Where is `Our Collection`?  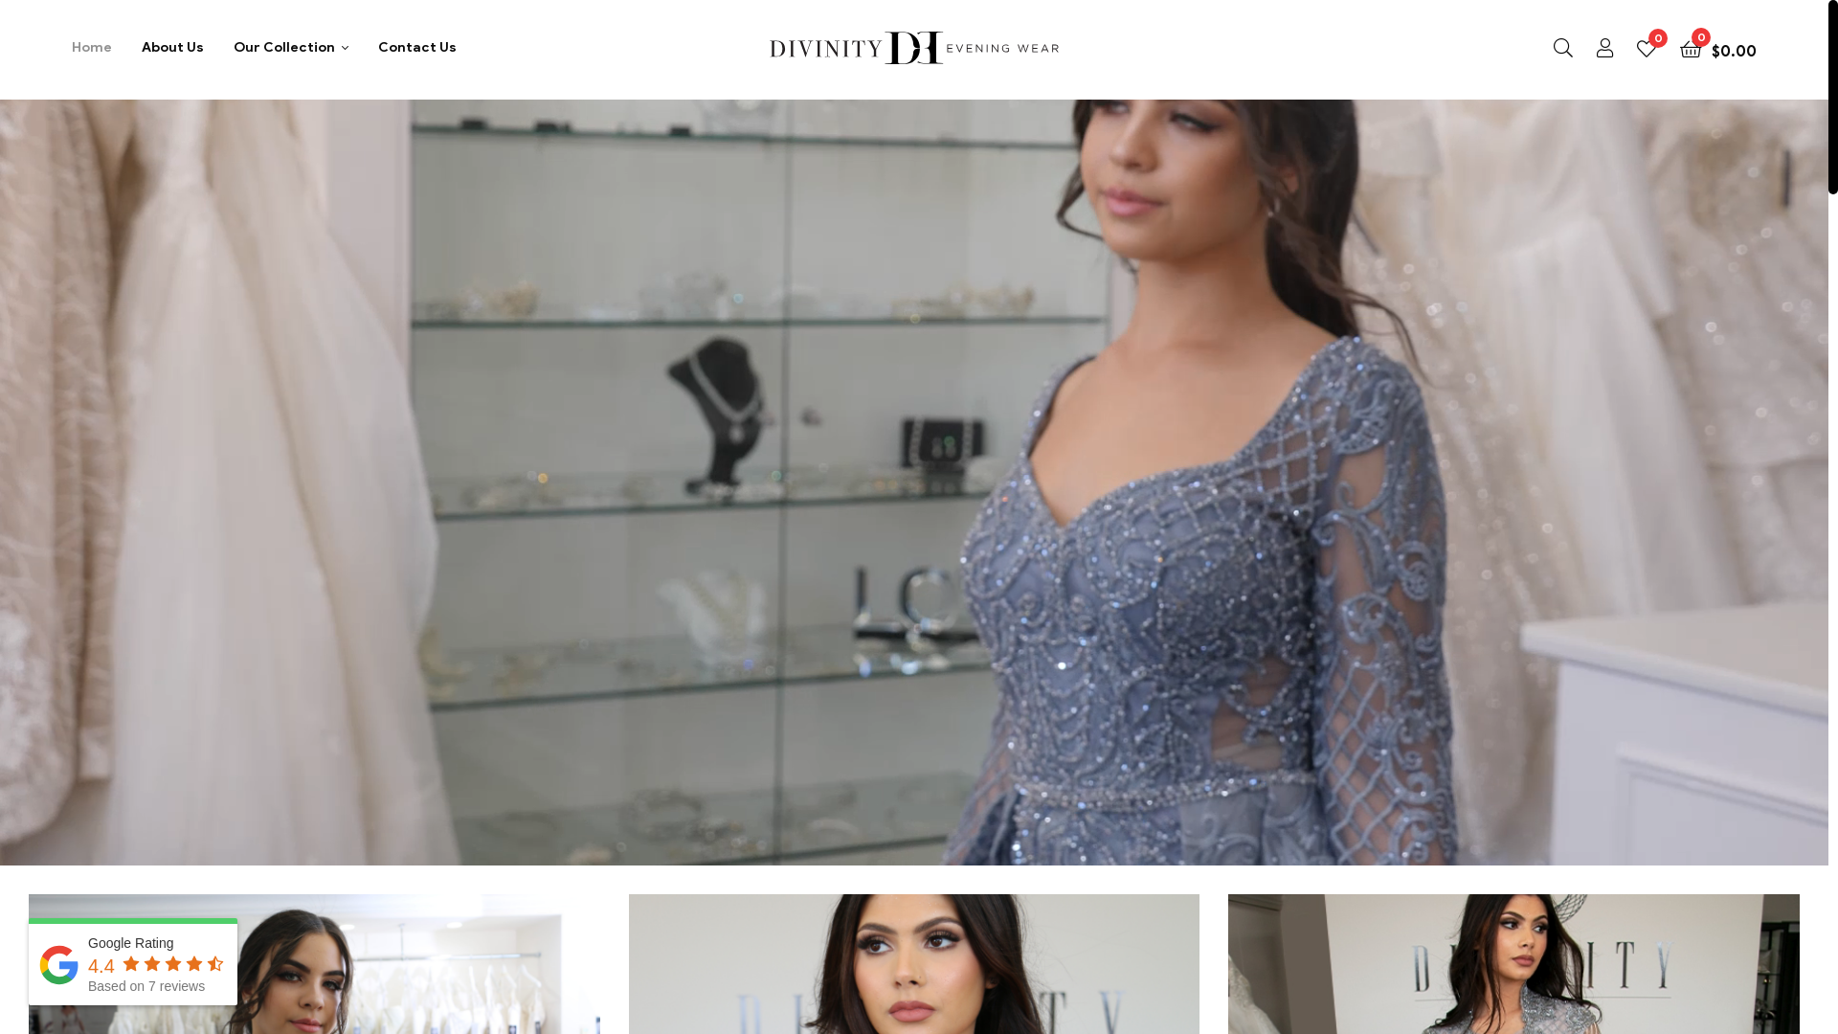
Our Collection is located at coordinates (291, 48).